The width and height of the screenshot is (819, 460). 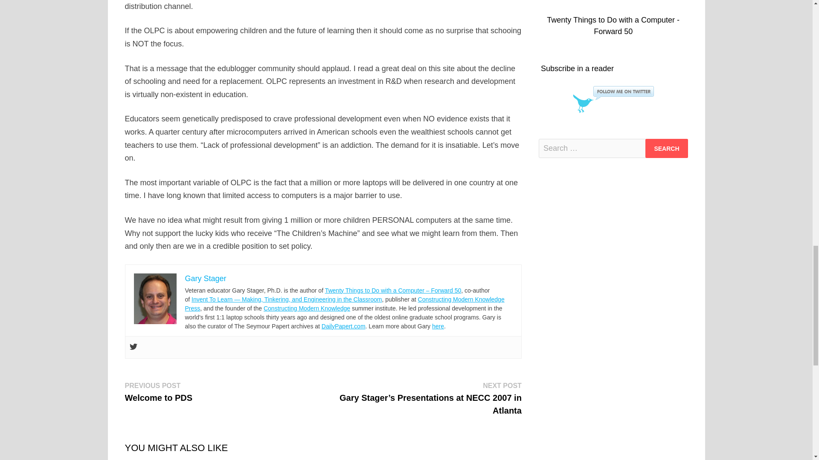 What do you see at coordinates (438, 326) in the screenshot?
I see `here` at bounding box center [438, 326].